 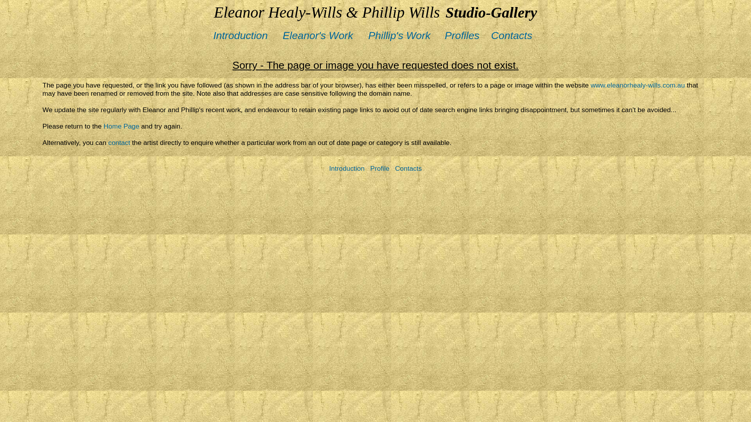 I want to click on contact, so click(x=119, y=143).